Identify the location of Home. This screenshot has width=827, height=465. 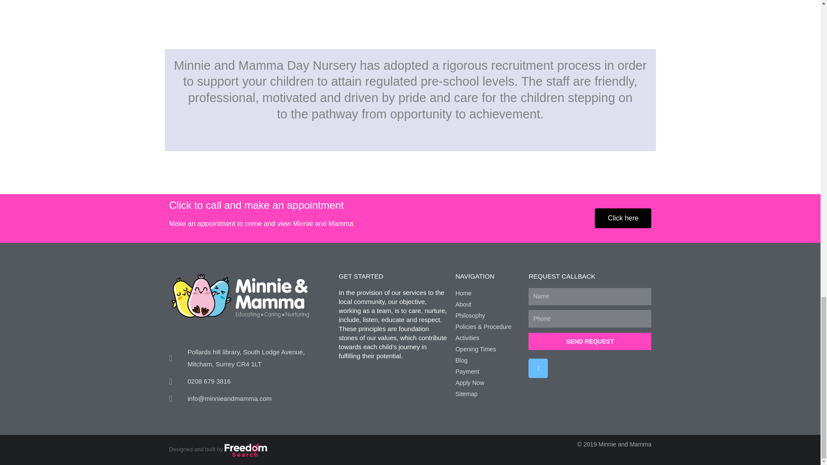
(488, 294).